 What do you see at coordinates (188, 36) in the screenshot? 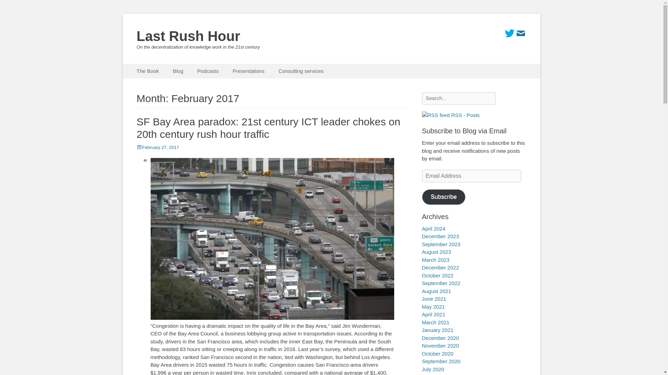
I see `Last Rush Hour` at bounding box center [188, 36].